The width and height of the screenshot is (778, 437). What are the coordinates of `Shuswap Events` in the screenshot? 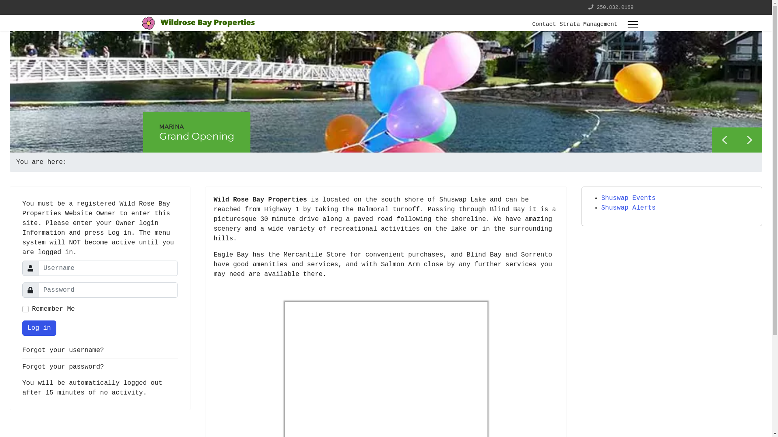 It's located at (628, 198).